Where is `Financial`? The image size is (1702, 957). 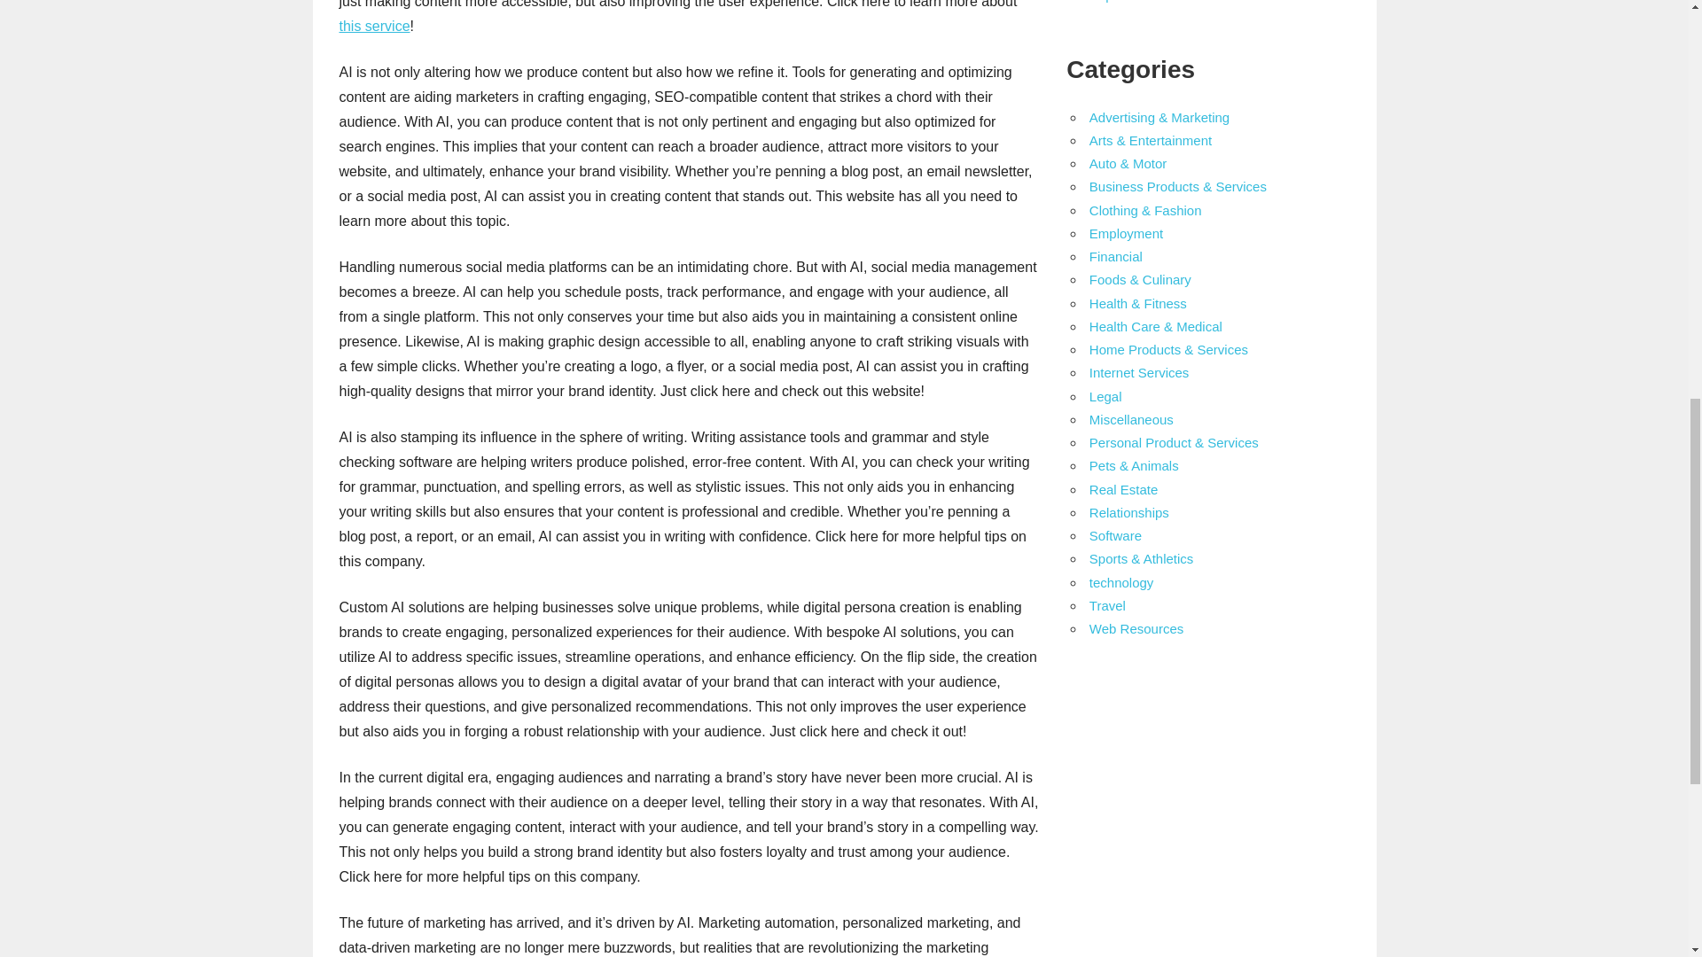
Financial is located at coordinates (1115, 256).